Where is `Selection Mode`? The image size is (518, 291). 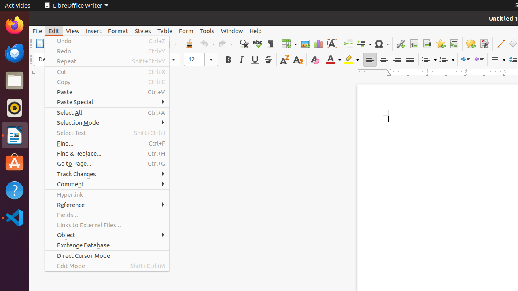 Selection Mode is located at coordinates (107, 123).